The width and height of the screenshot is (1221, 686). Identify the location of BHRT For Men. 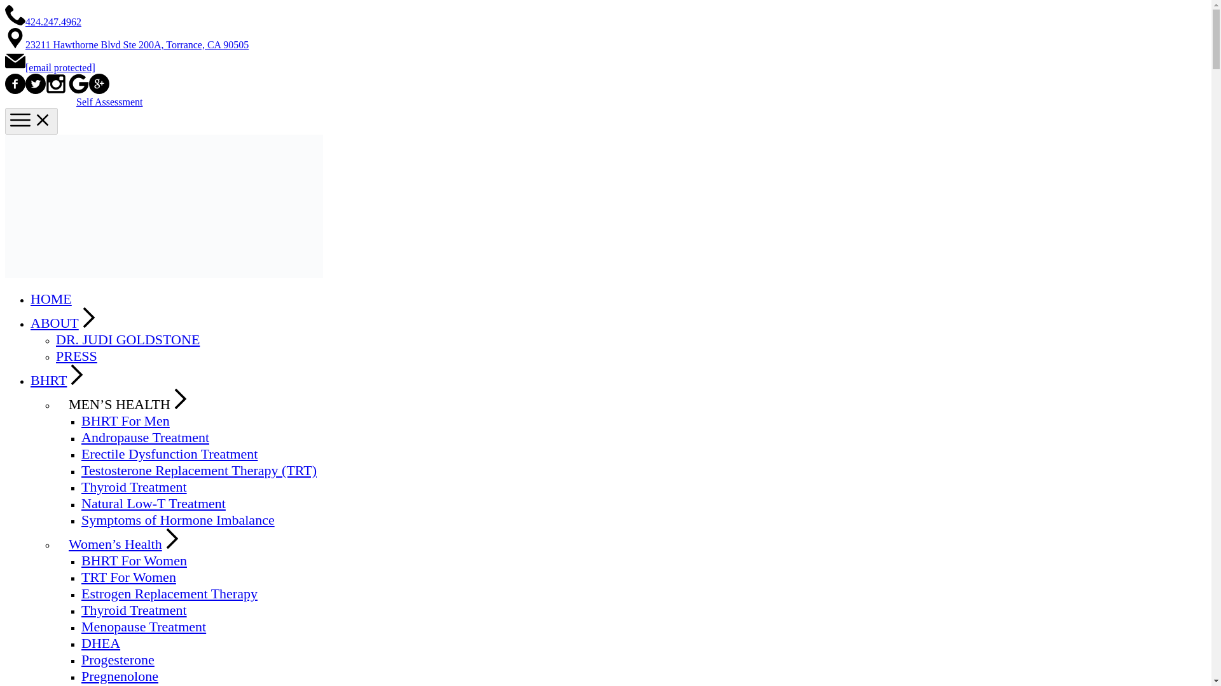
(125, 420).